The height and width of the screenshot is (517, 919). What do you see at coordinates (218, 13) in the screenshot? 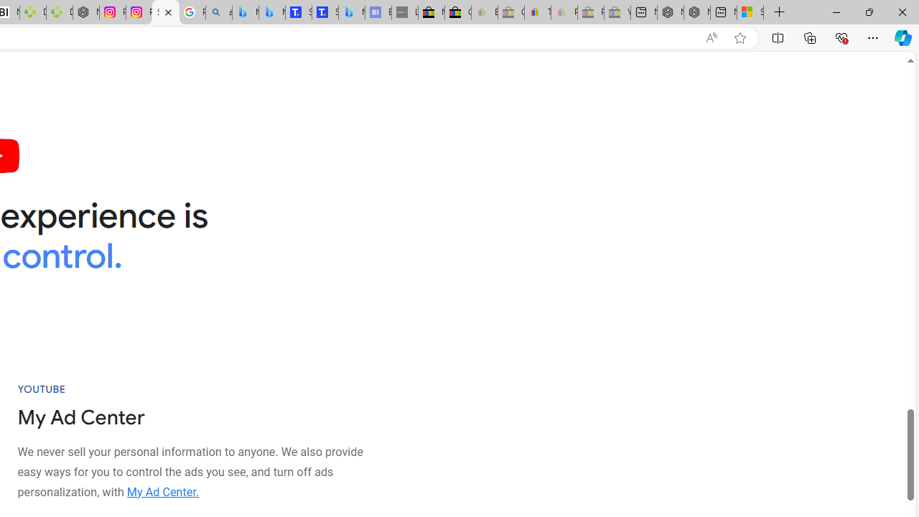
I see `alabama high school quarterback dies - Search` at bounding box center [218, 13].